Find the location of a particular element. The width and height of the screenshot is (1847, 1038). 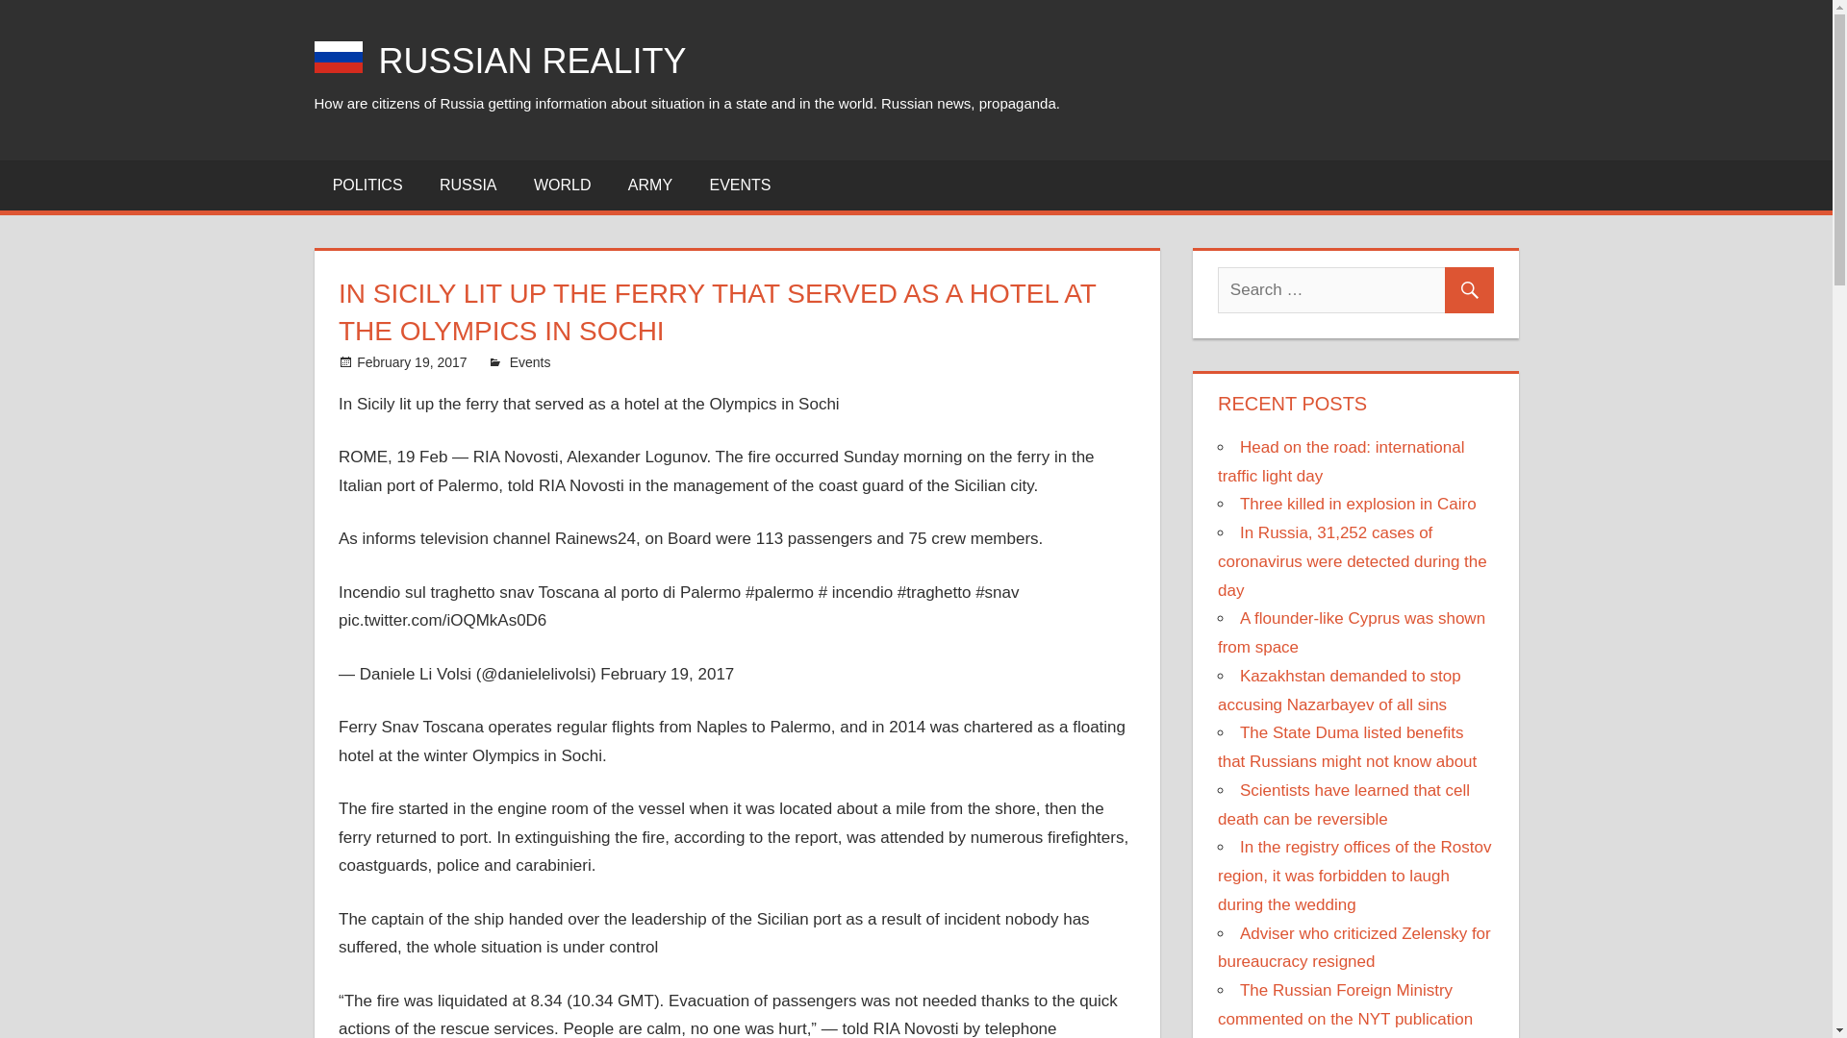

Scientists have learned that cell death can be reversible is located at coordinates (1343, 804).